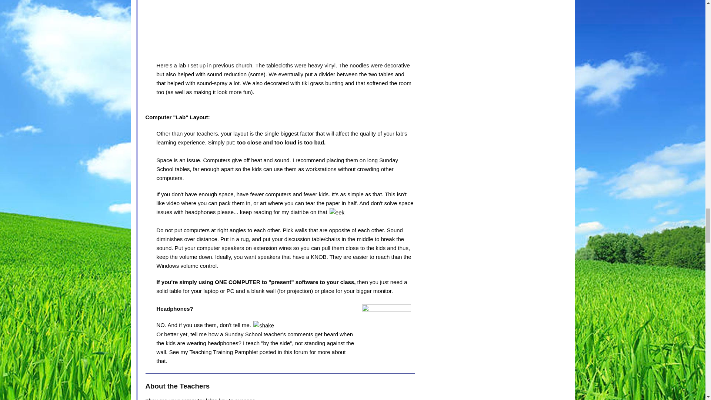  I want to click on eek, so click(337, 213).